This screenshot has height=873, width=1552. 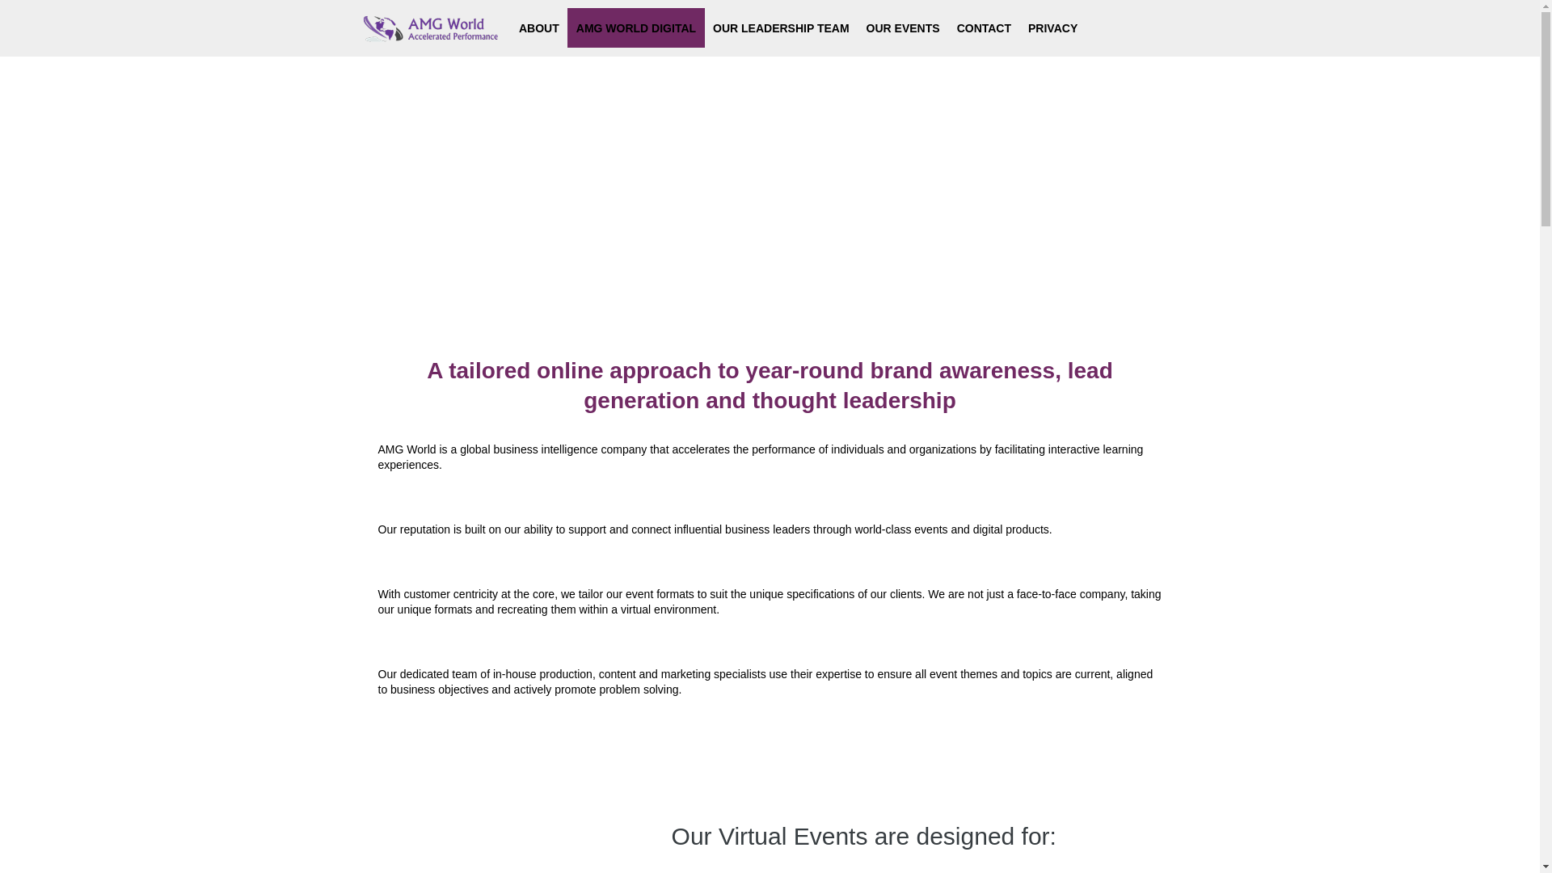 What do you see at coordinates (984, 27) in the screenshot?
I see `CONTACT` at bounding box center [984, 27].